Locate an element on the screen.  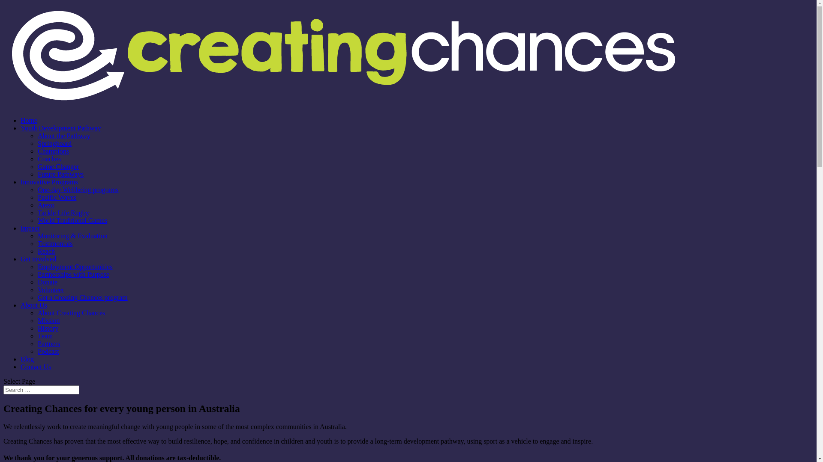
About Creating Chances is located at coordinates (71, 313).